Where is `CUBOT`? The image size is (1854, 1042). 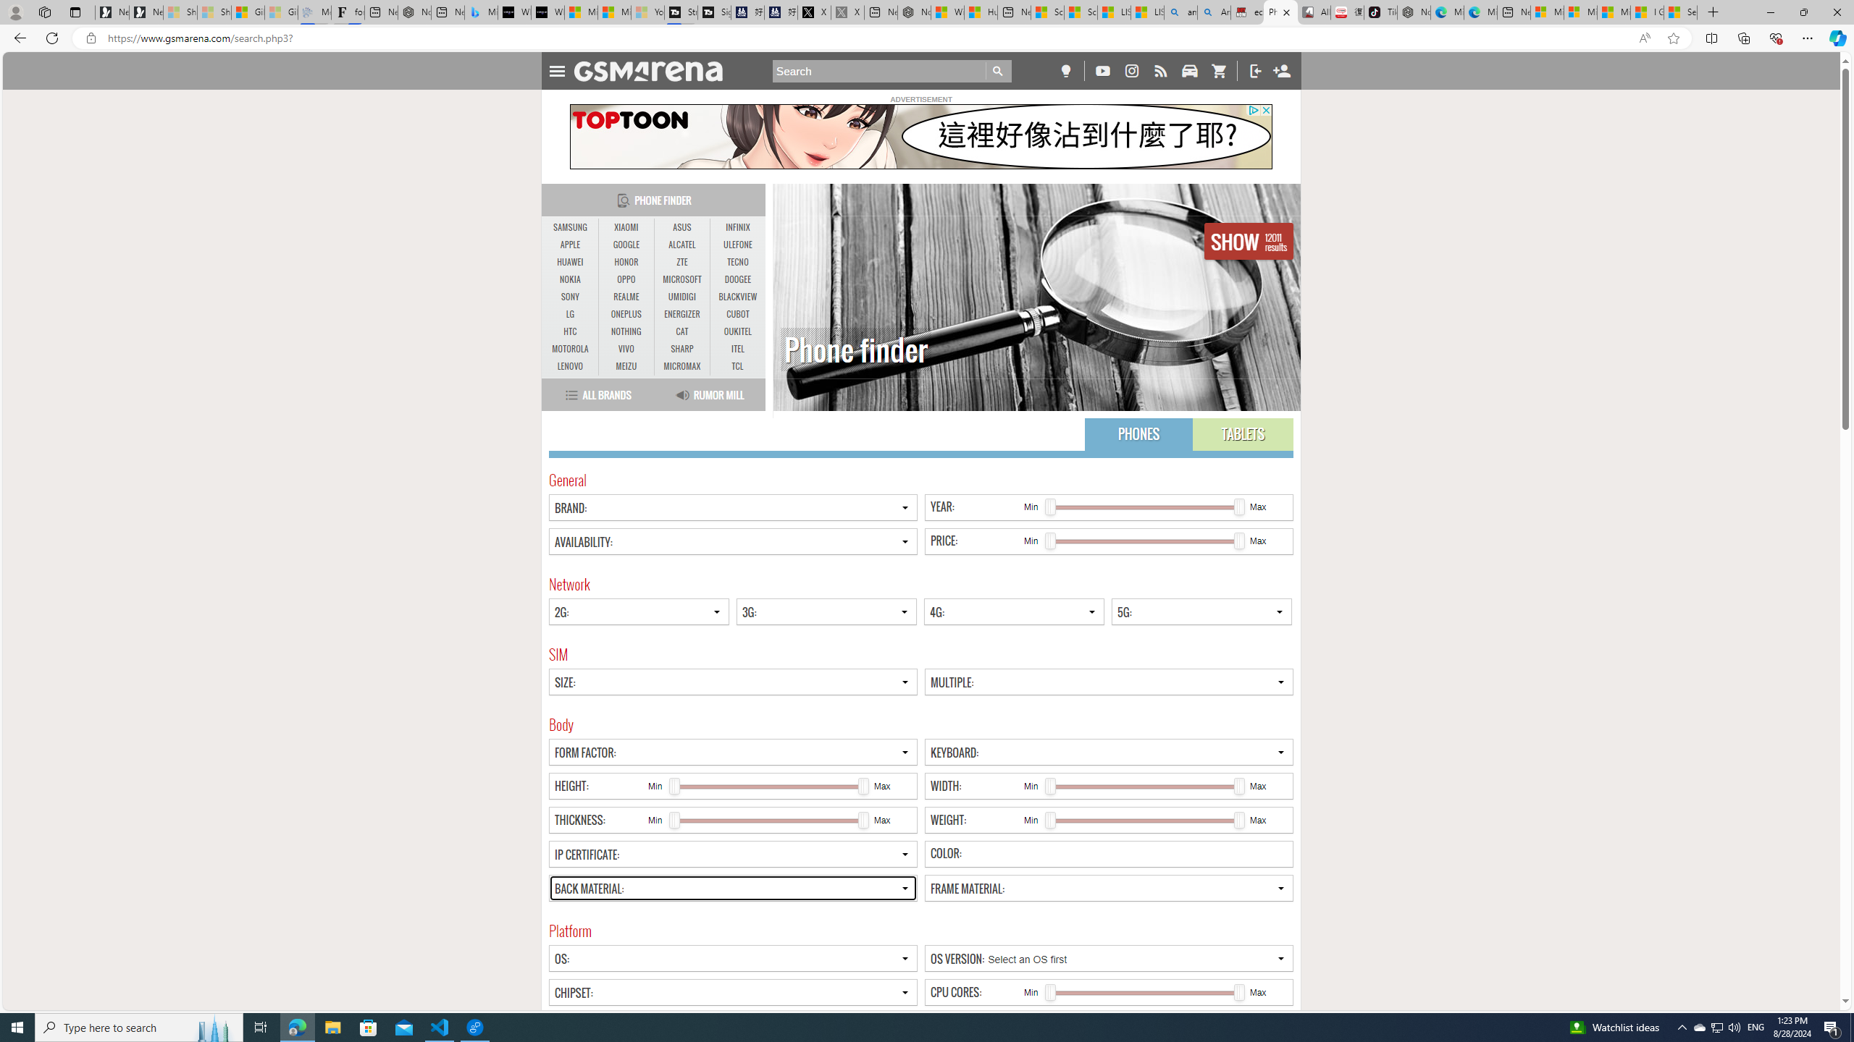
CUBOT is located at coordinates (737, 314).